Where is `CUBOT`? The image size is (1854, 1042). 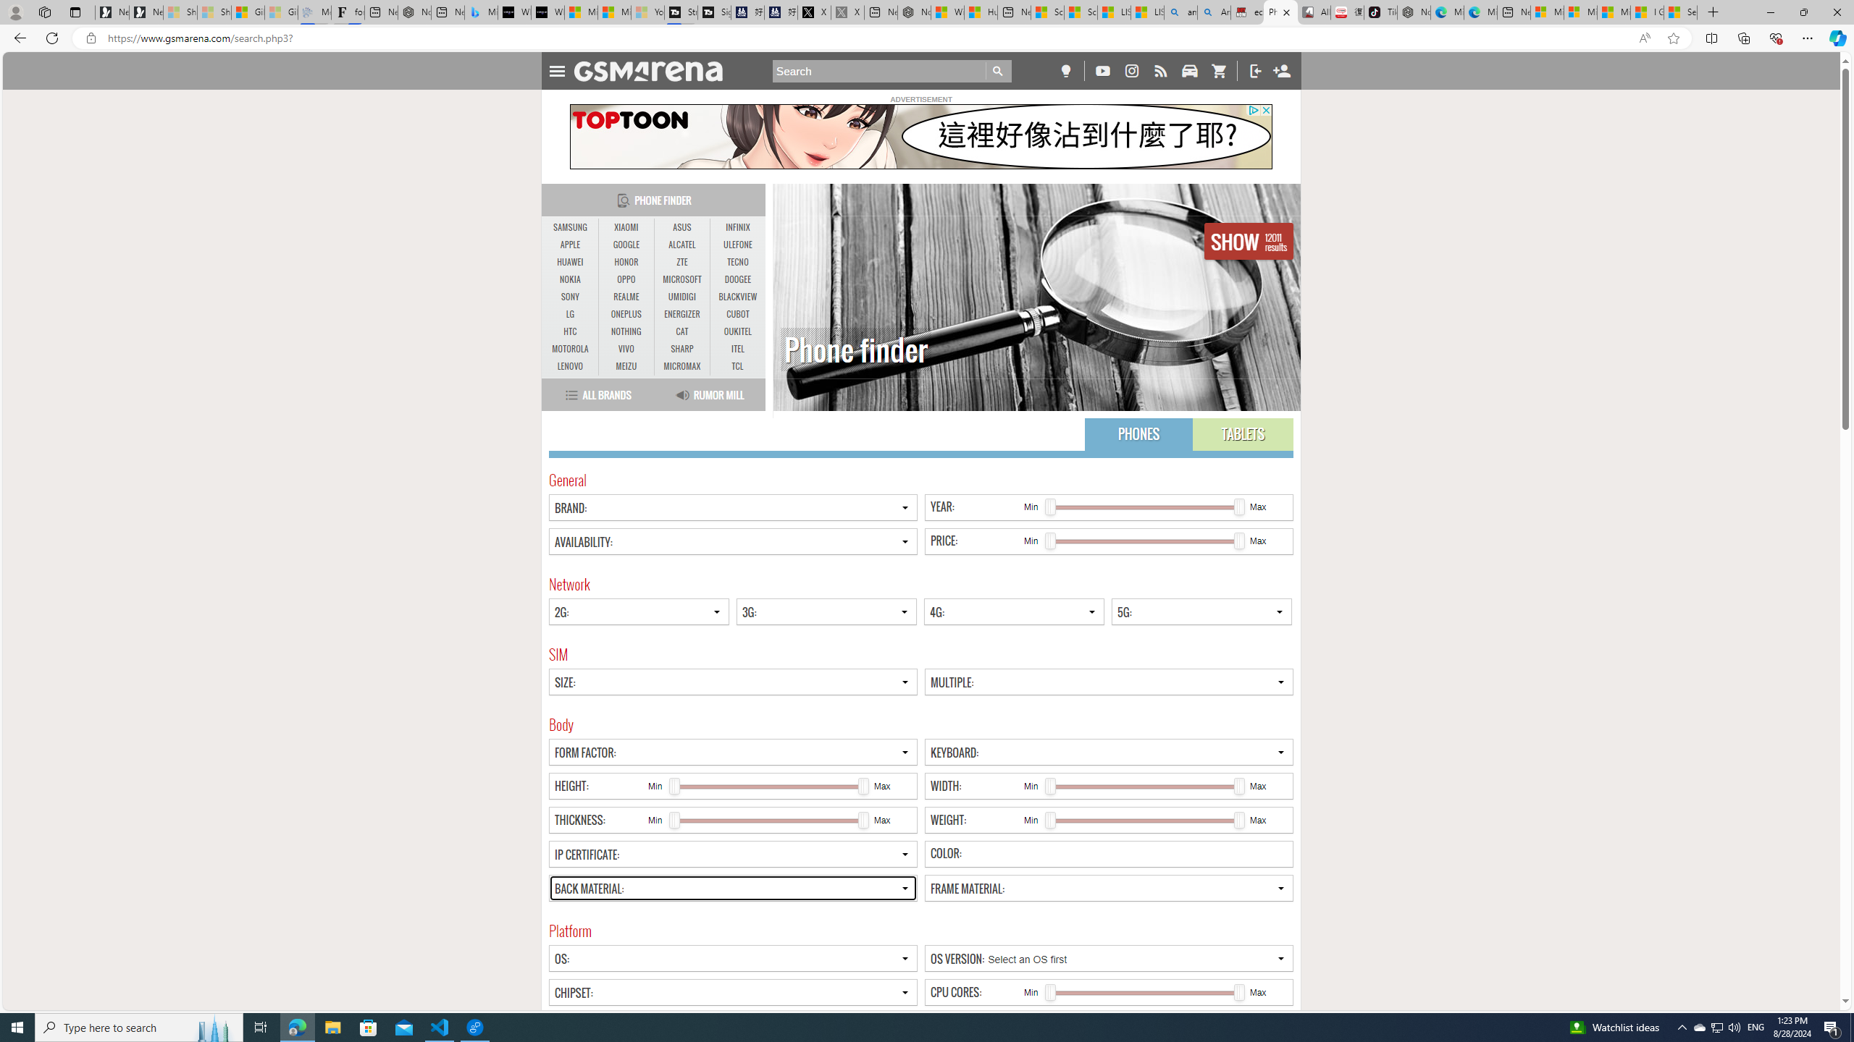
CUBOT is located at coordinates (737, 314).